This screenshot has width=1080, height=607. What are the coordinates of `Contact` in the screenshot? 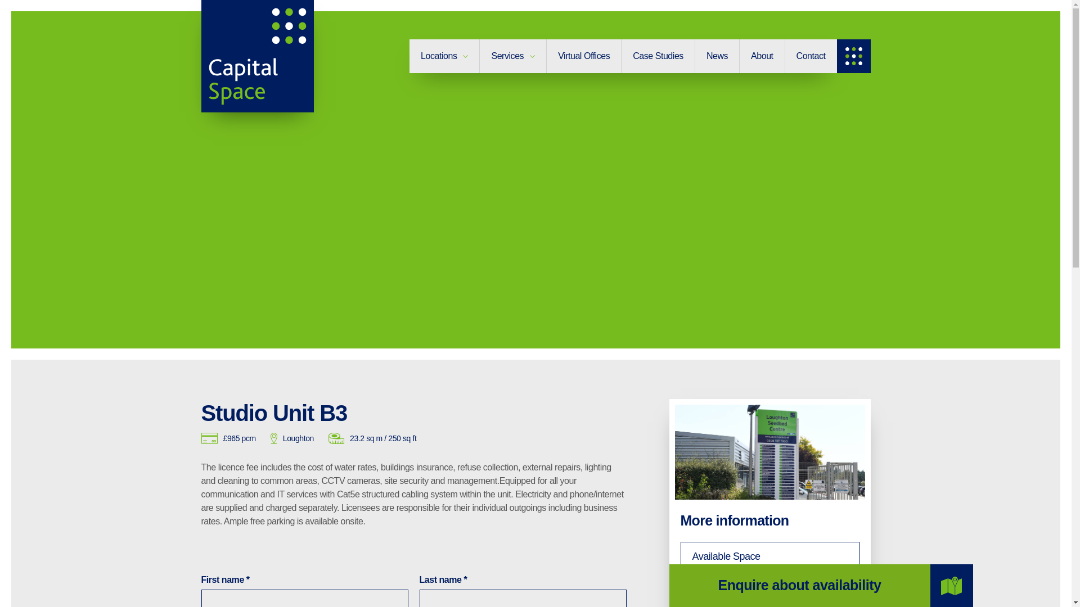 It's located at (811, 56).